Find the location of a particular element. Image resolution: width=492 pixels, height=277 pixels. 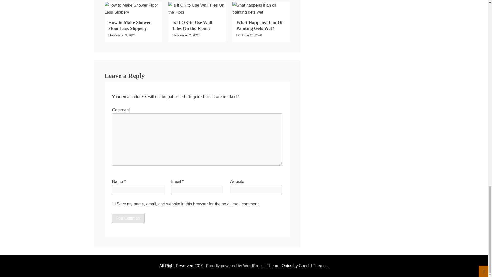

October 26, 2020 is located at coordinates (250, 35).